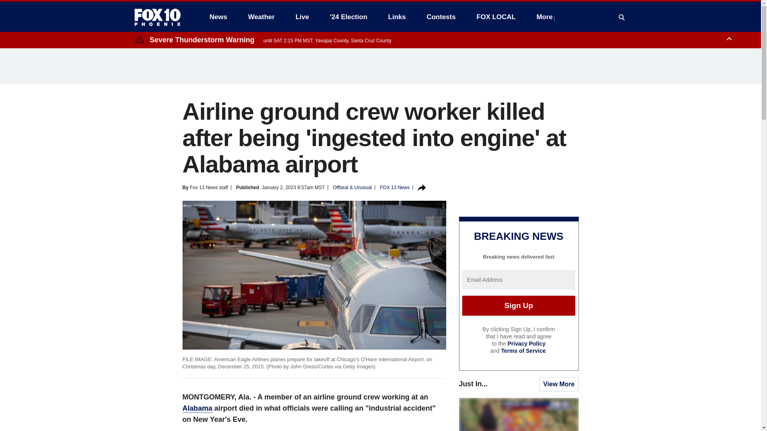 The height and width of the screenshot is (431, 767). Describe the element at coordinates (546, 17) in the screenshot. I see `More` at that location.